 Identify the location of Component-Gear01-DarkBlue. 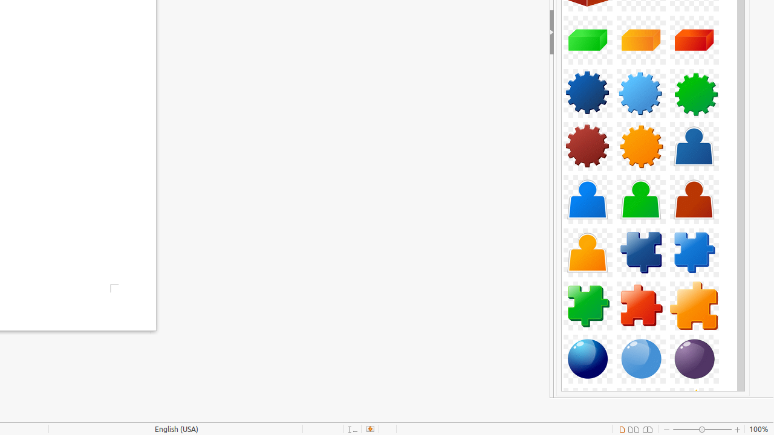
(588, 93).